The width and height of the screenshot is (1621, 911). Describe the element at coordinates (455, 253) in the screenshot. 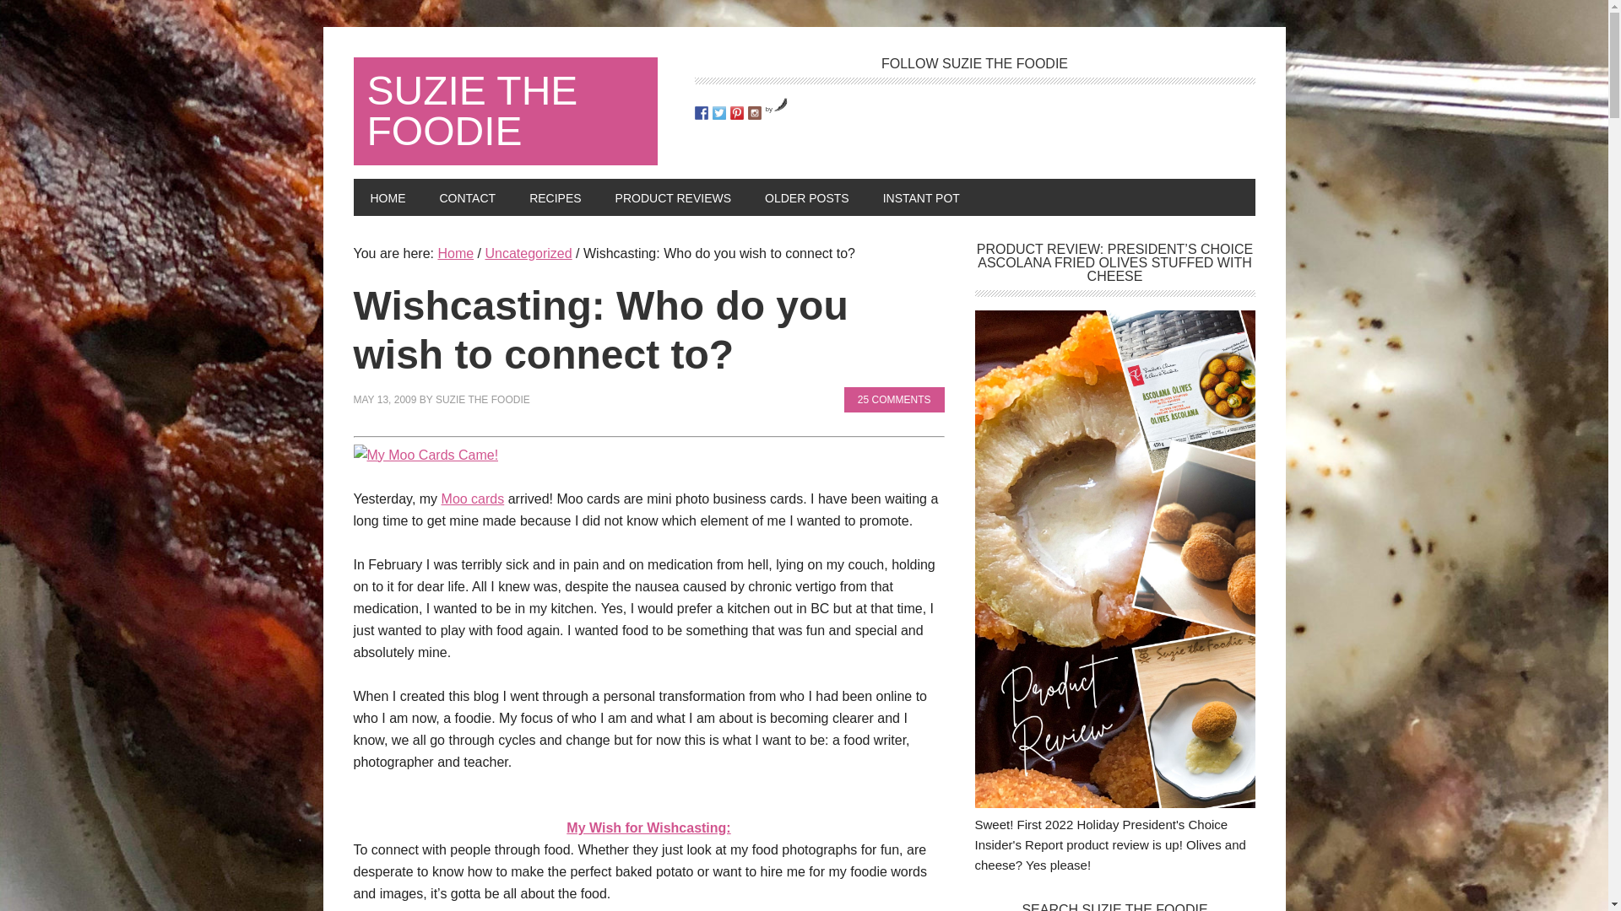

I see `Home` at that location.